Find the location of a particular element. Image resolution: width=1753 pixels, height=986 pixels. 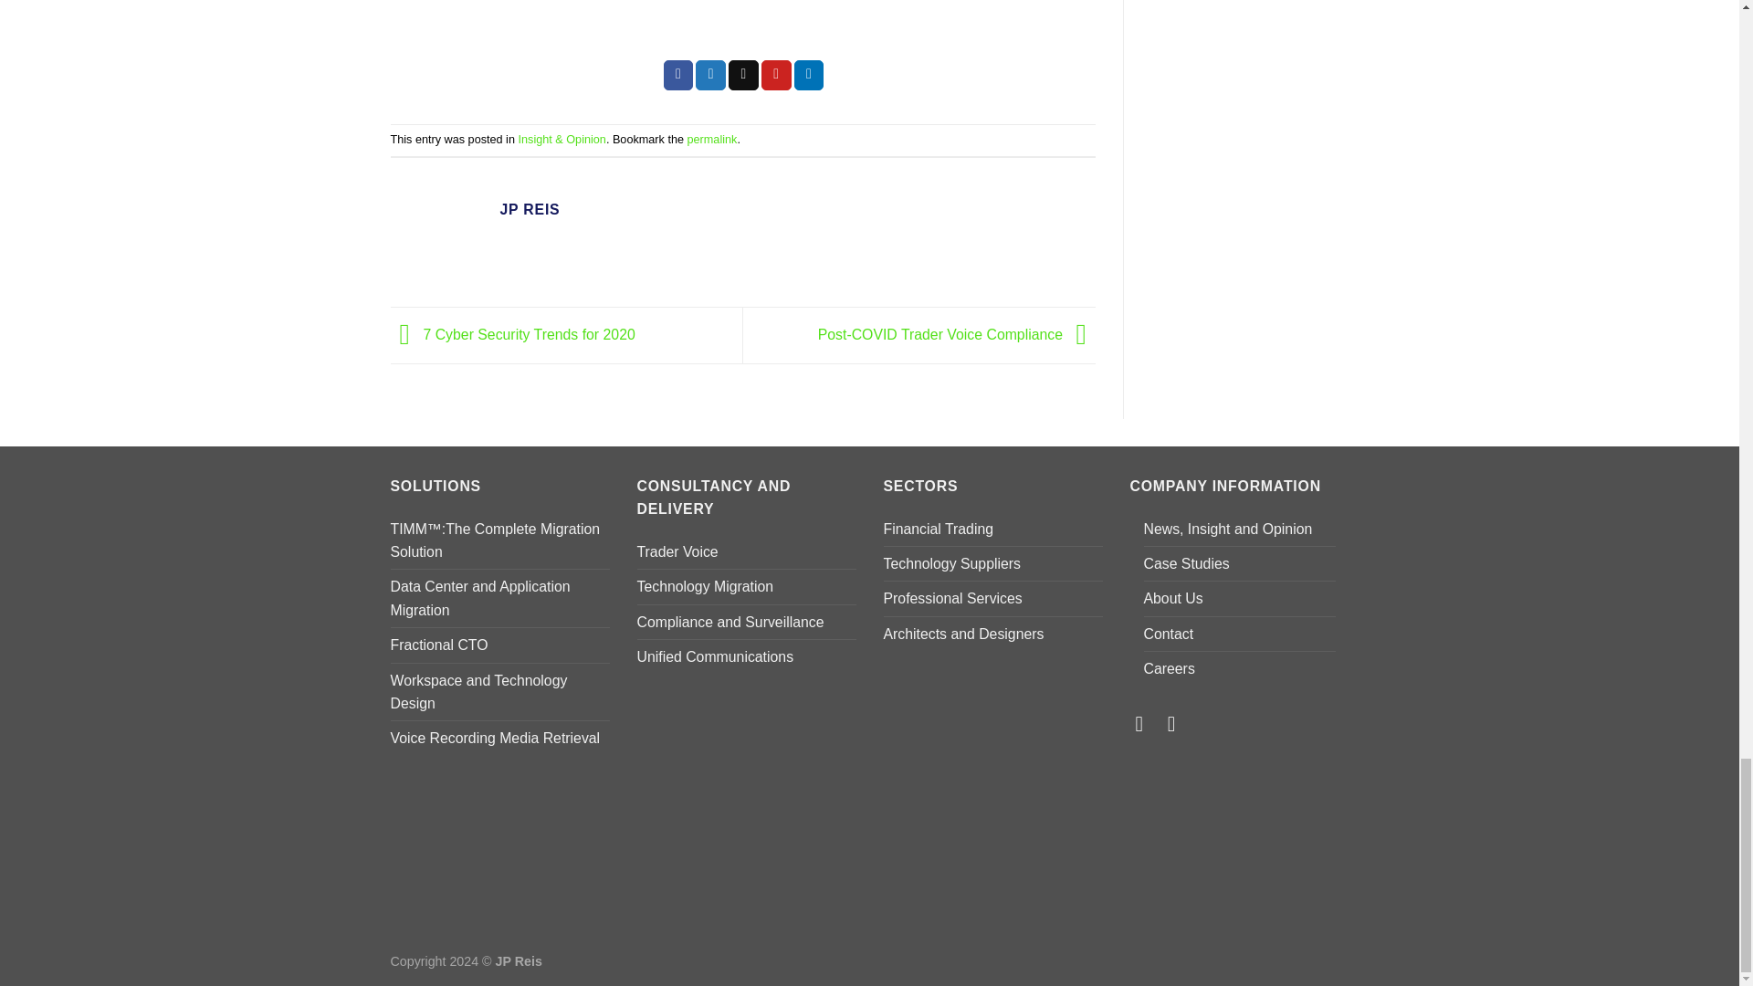

Permalink to Business Continuity and COVID-19 is located at coordinates (712, 139).